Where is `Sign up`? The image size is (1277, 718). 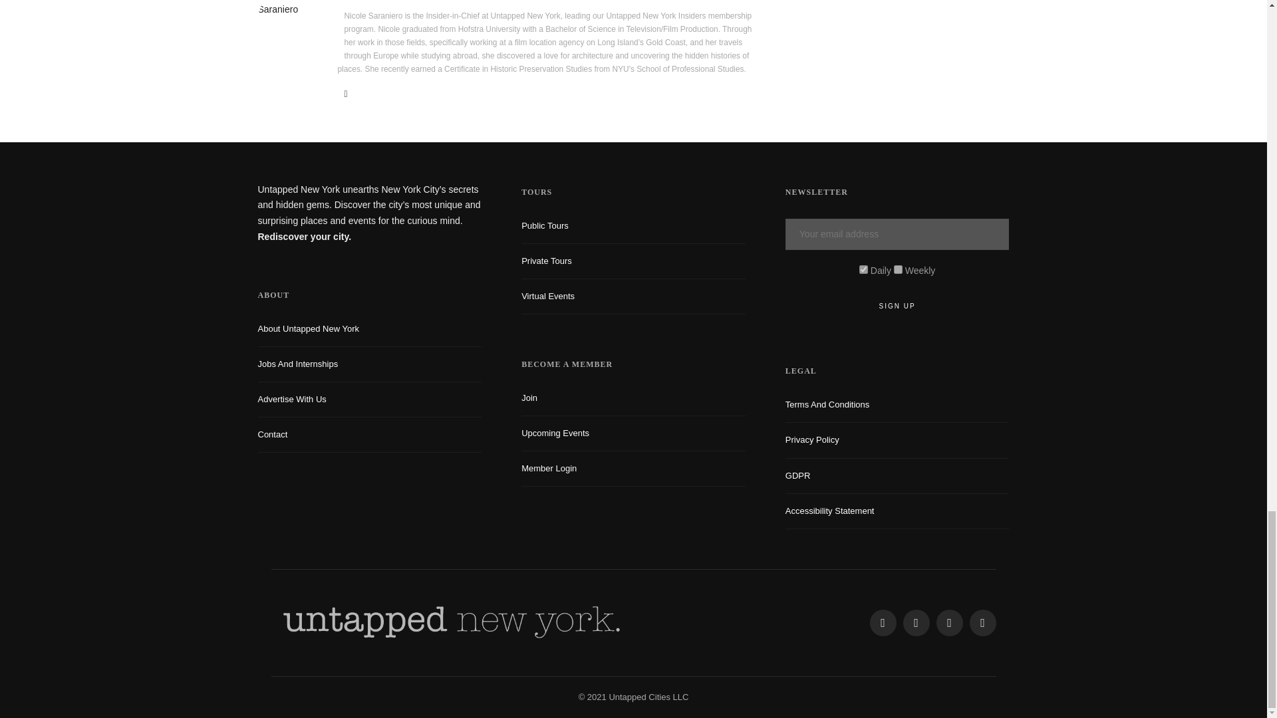 Sign up is located at coordinates (897, 306).